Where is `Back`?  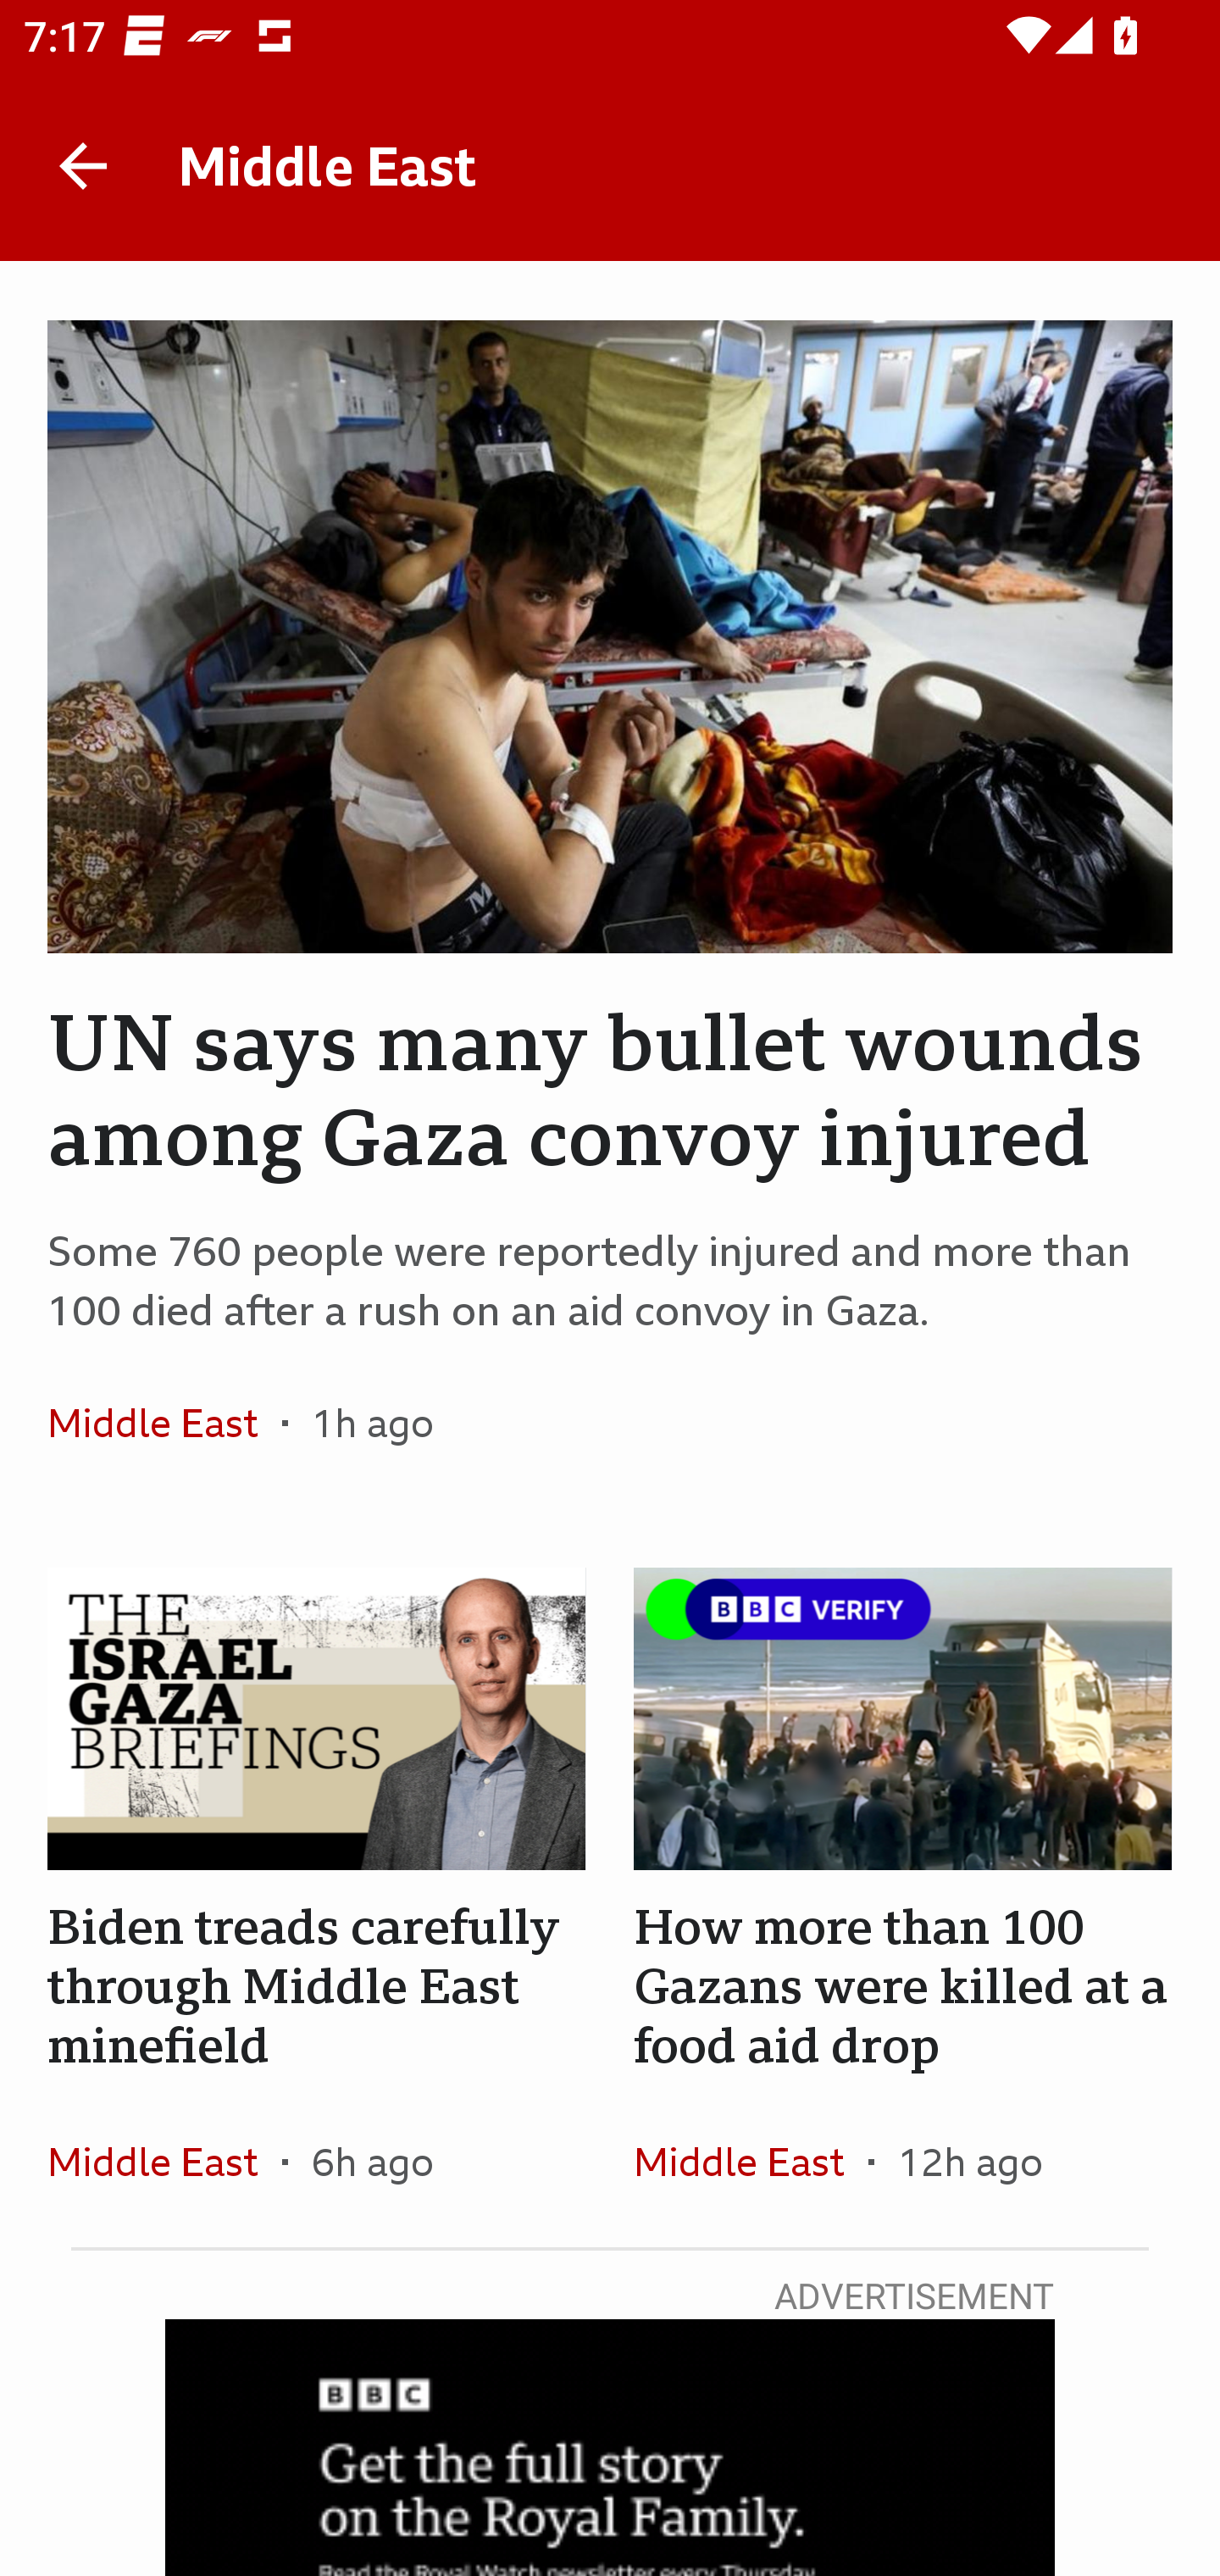 Back is located at coordinates (83, 166).